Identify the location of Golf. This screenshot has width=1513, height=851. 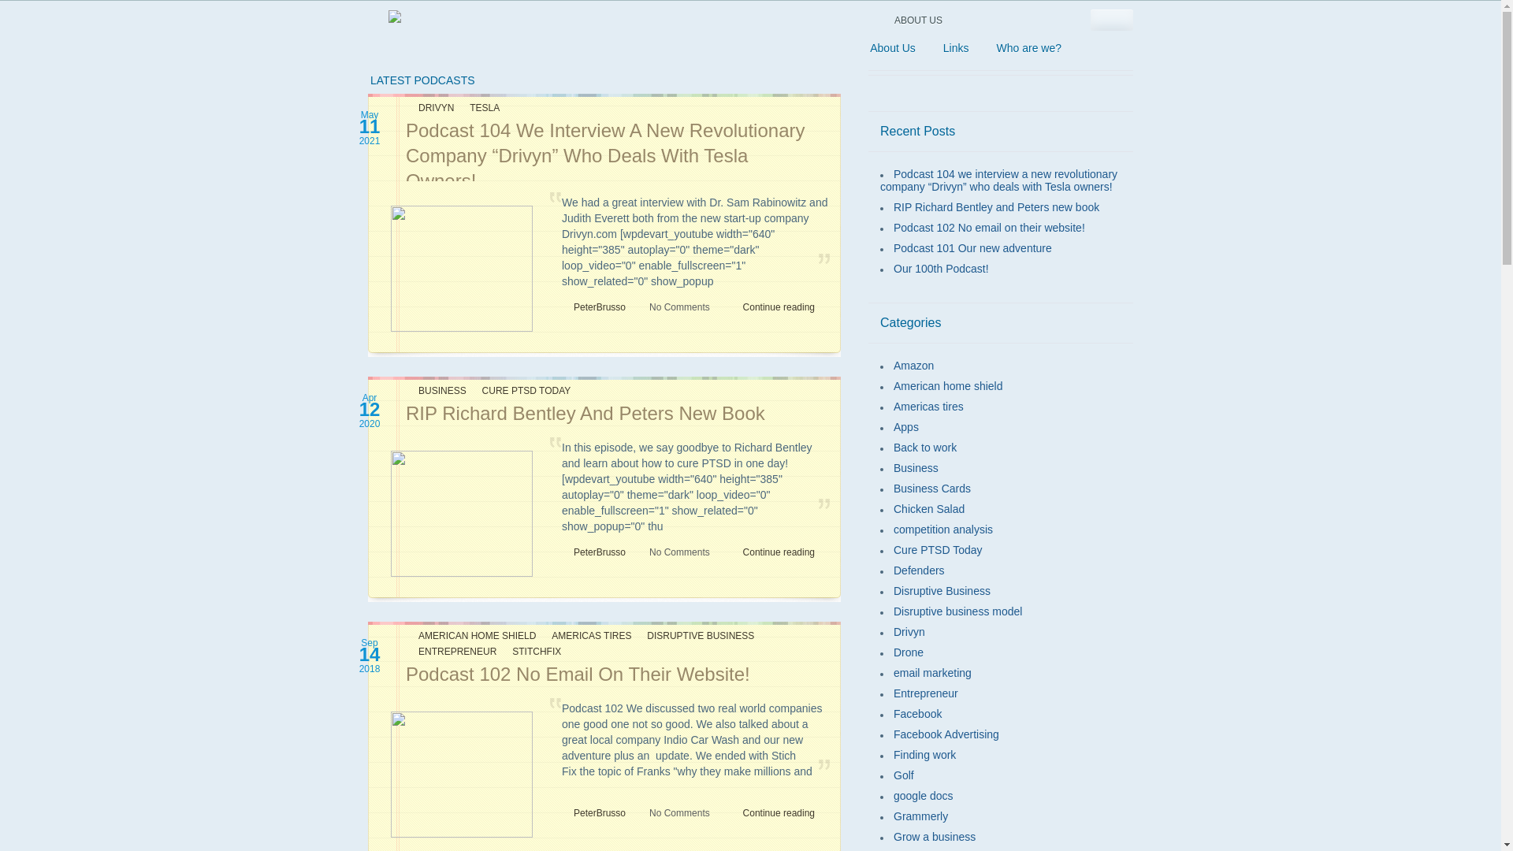
(904, 775).